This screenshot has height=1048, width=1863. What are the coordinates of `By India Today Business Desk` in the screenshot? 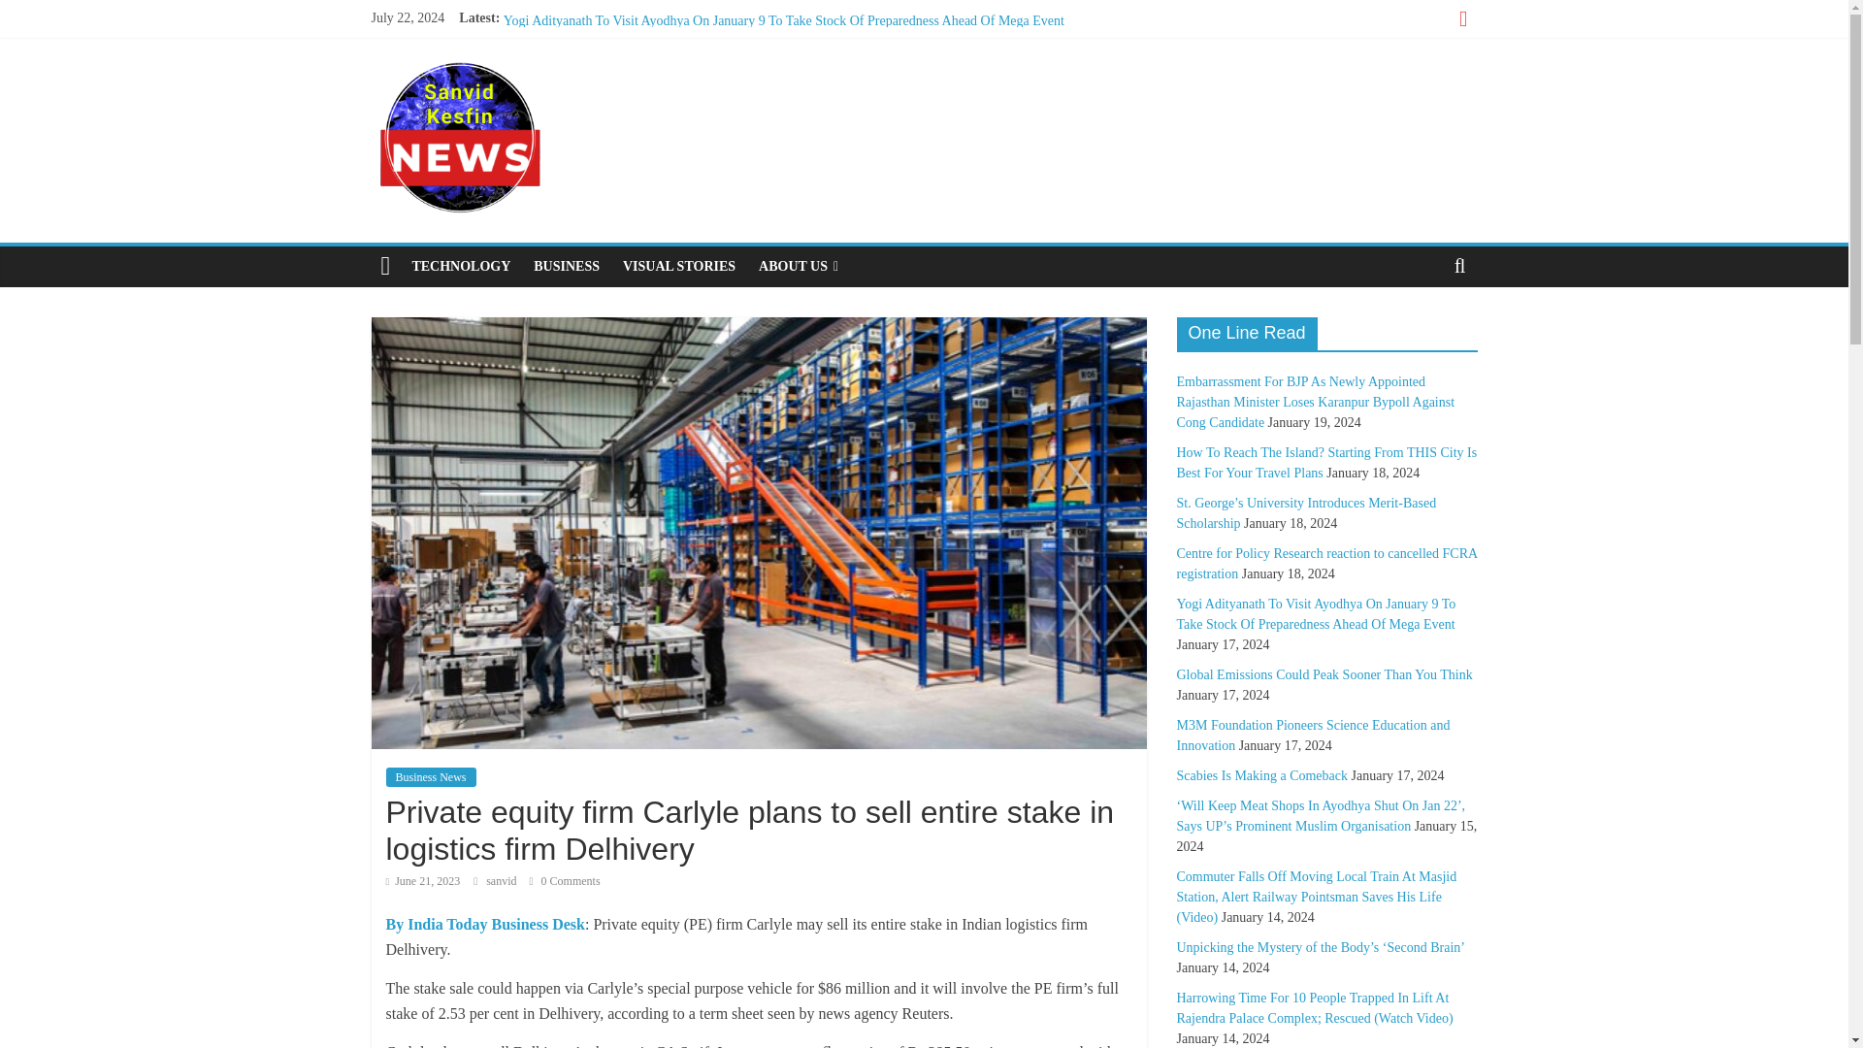 It's located at (485, 924).